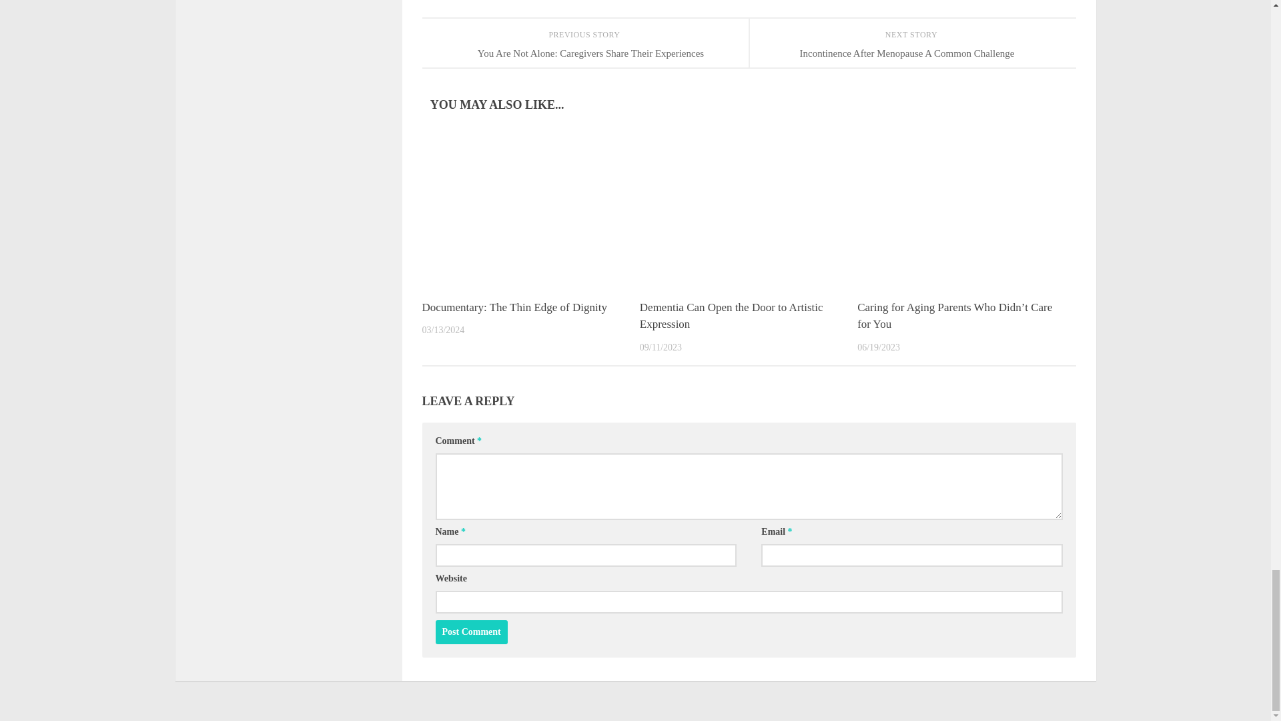 The width and height of the screenshot is (1281, 721). I want to click on Dementia Can Open the Door to Artistic Expression, so click(731, 316).